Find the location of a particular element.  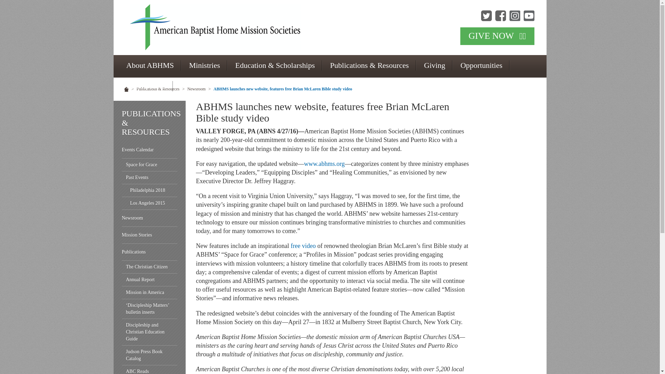

Discipleship and Christian Education Guide is located at coordinates (150, 332).